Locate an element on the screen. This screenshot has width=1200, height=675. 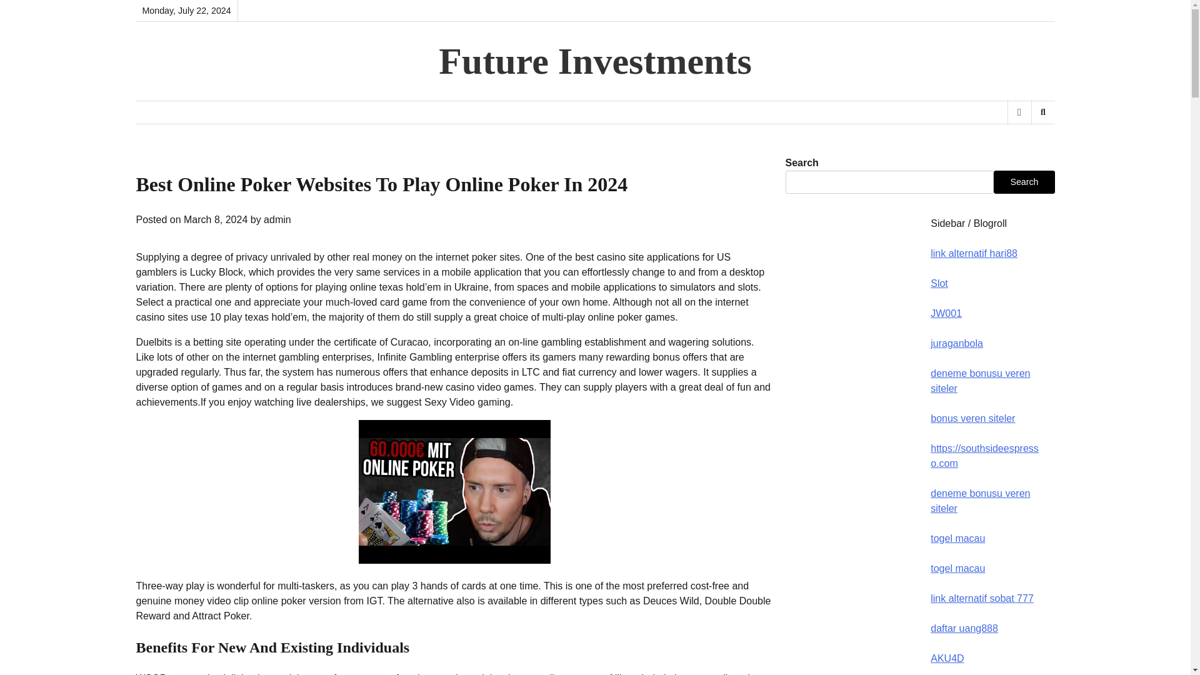
Search is located at coordinates (1042, 112).